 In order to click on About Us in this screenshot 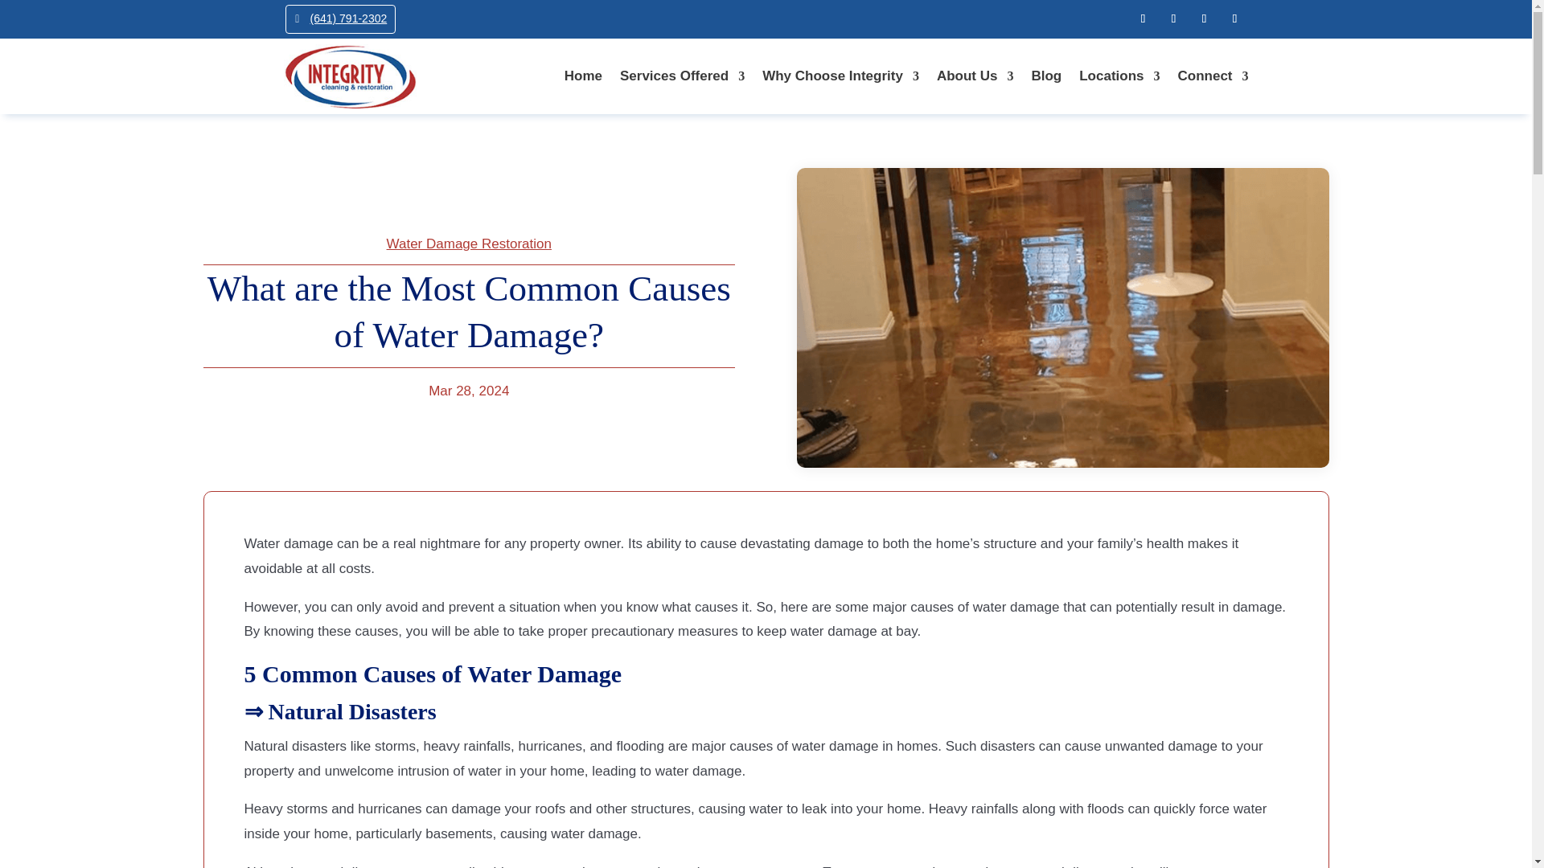, I will do `click(975, 76)`.